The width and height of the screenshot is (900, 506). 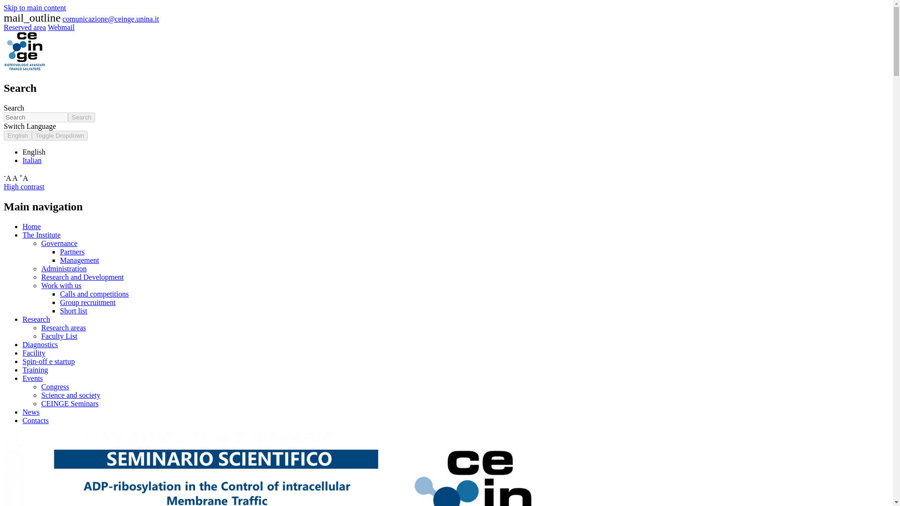 I want to click on Home, so click(x=24, y=68).